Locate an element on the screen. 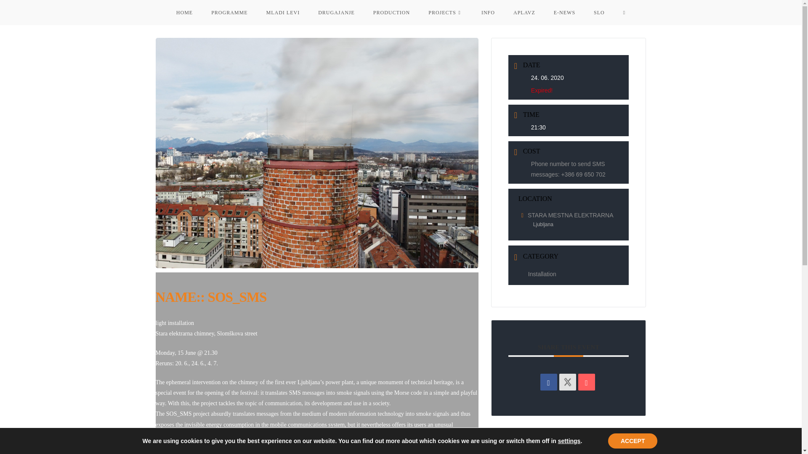  APLAVZ is located at coordinates (524, 13).